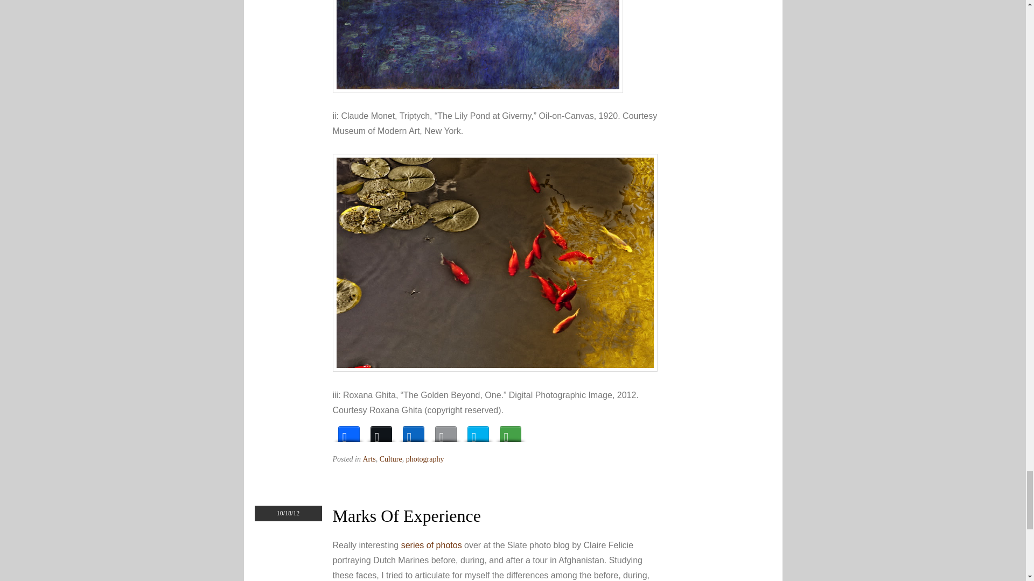  What do you see at coordinates (390, 458) in the screenshot?
I see `Culture` at bounding box center [390, 458].